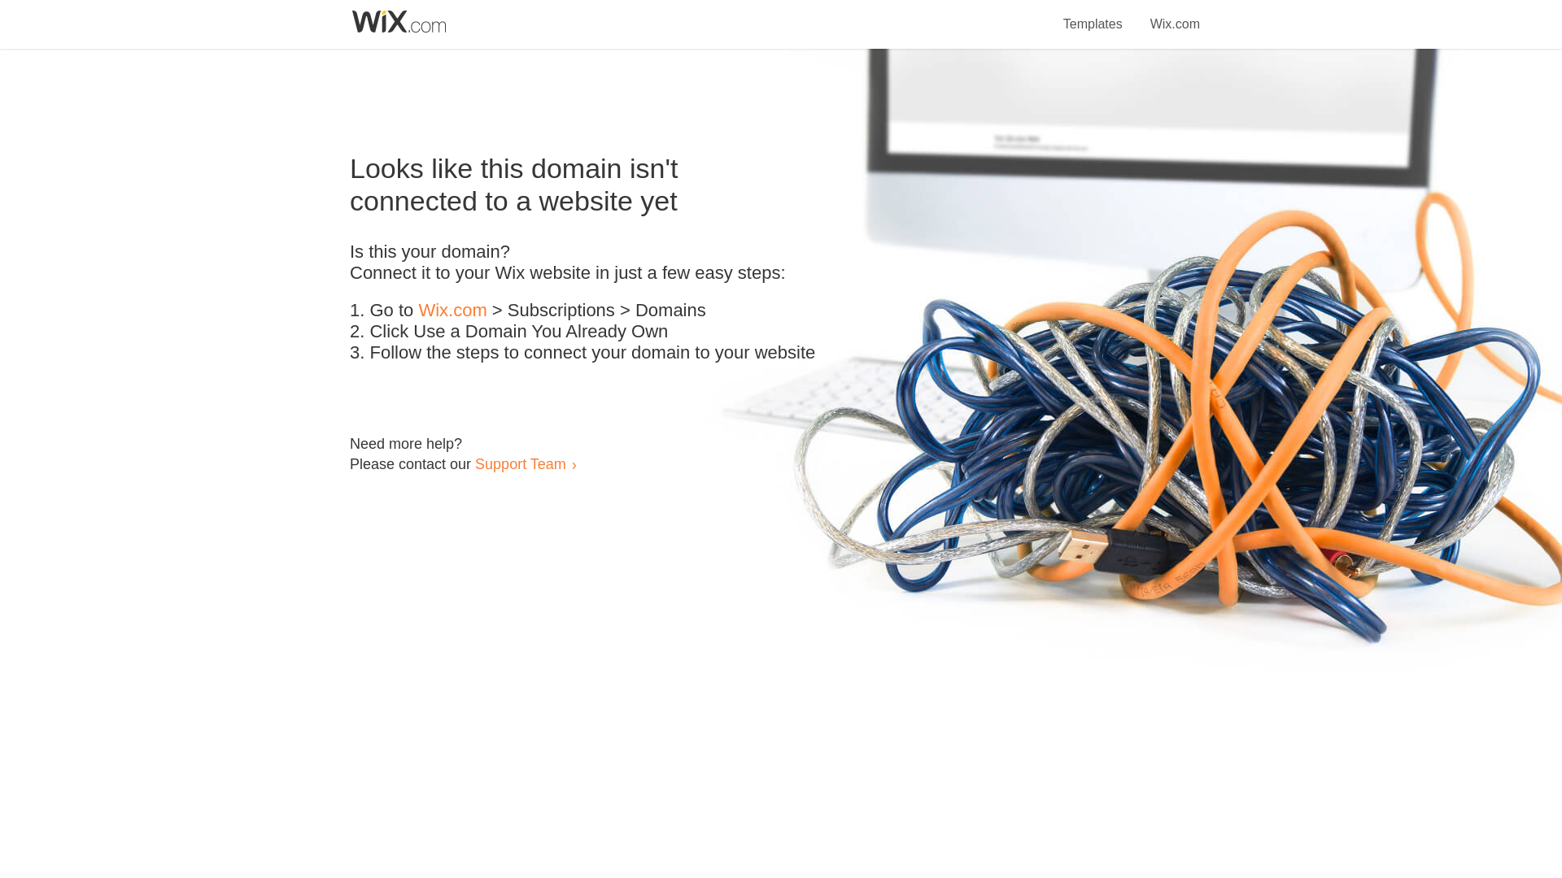  I want to click on Wix.com, so click(452, 311).